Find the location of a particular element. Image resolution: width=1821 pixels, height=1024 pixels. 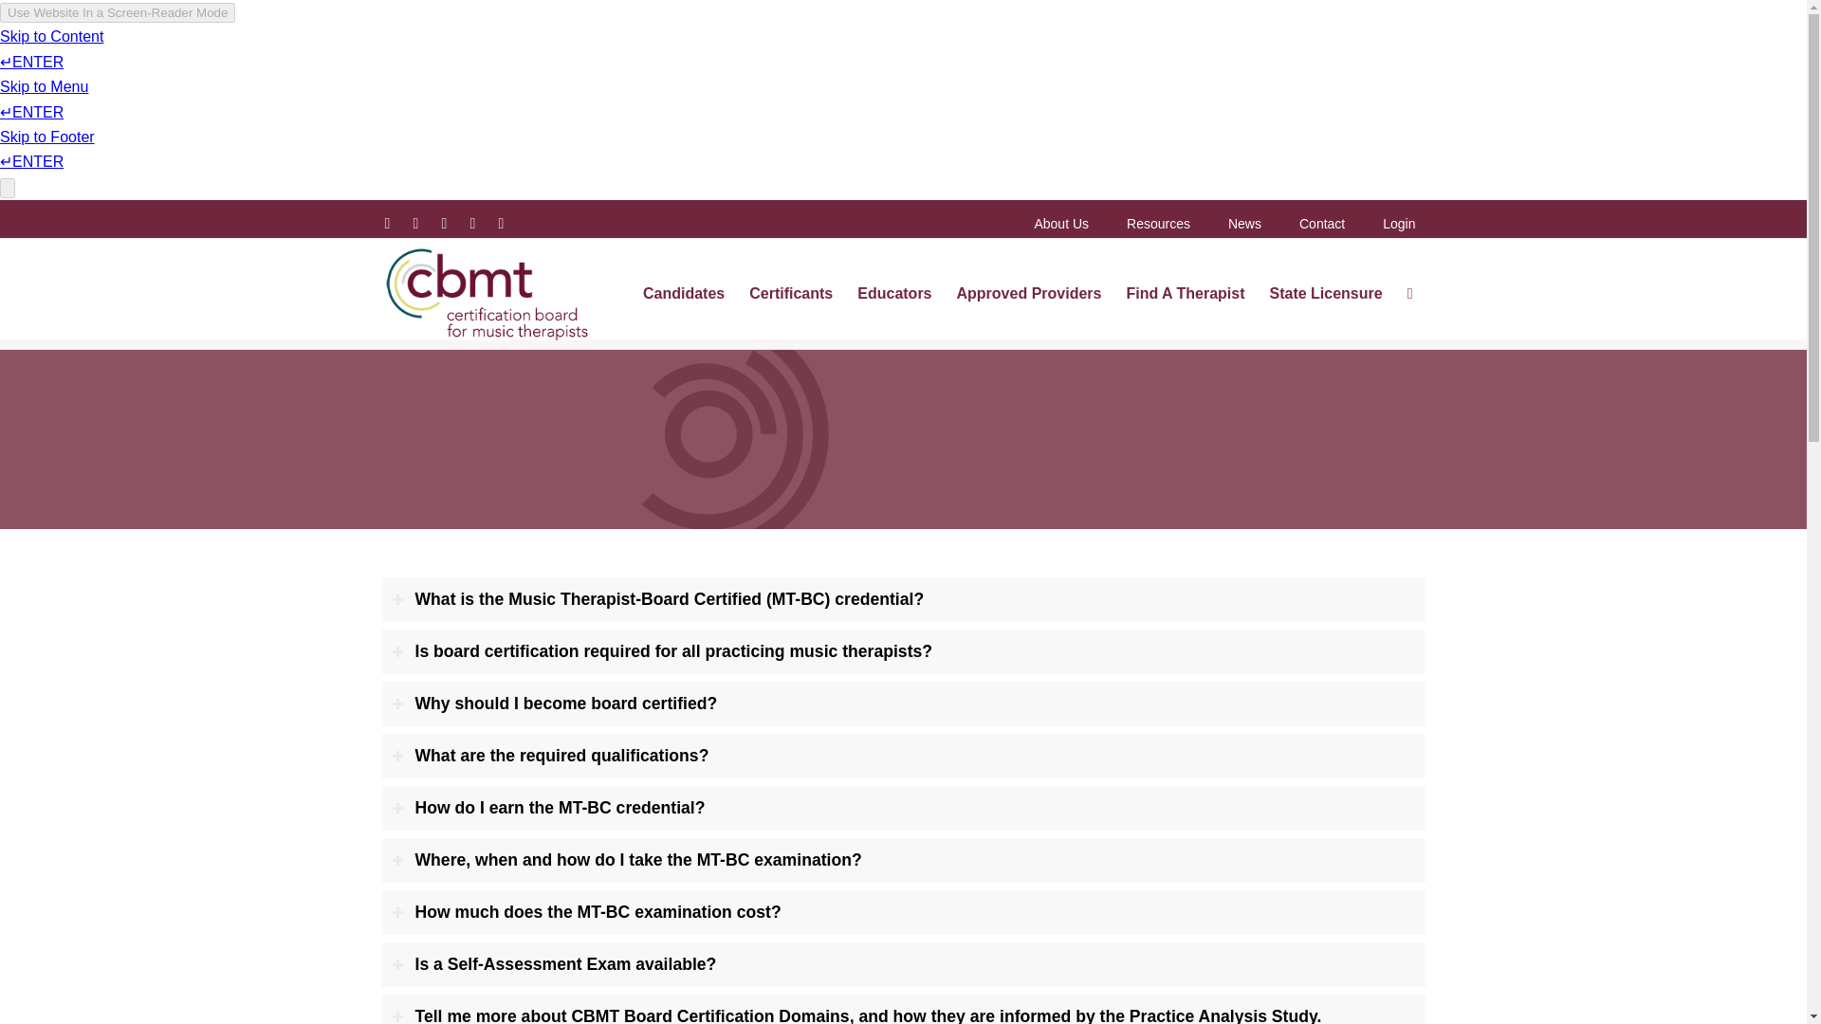

X is located at coordinates (387, 224).